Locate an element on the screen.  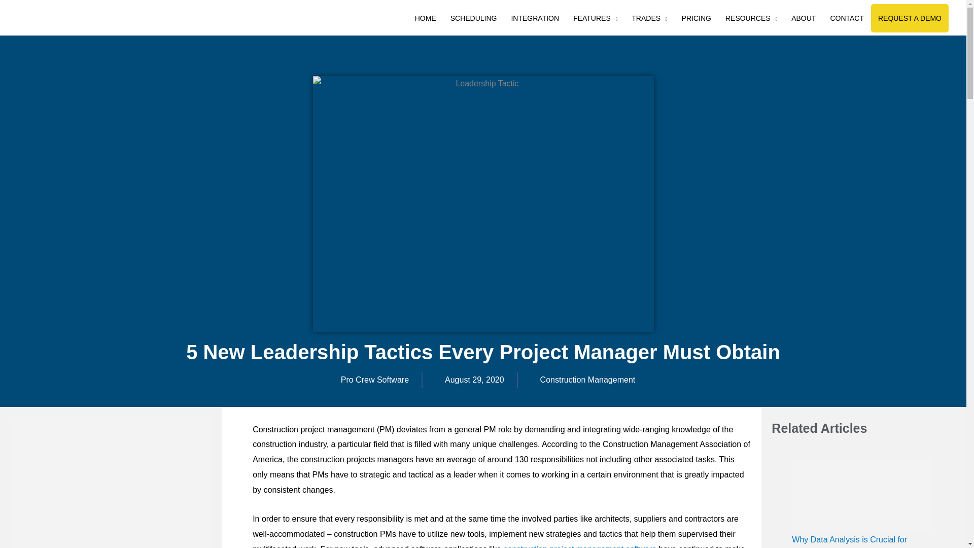
INTEGRATION is located at coordinates (535, 18).